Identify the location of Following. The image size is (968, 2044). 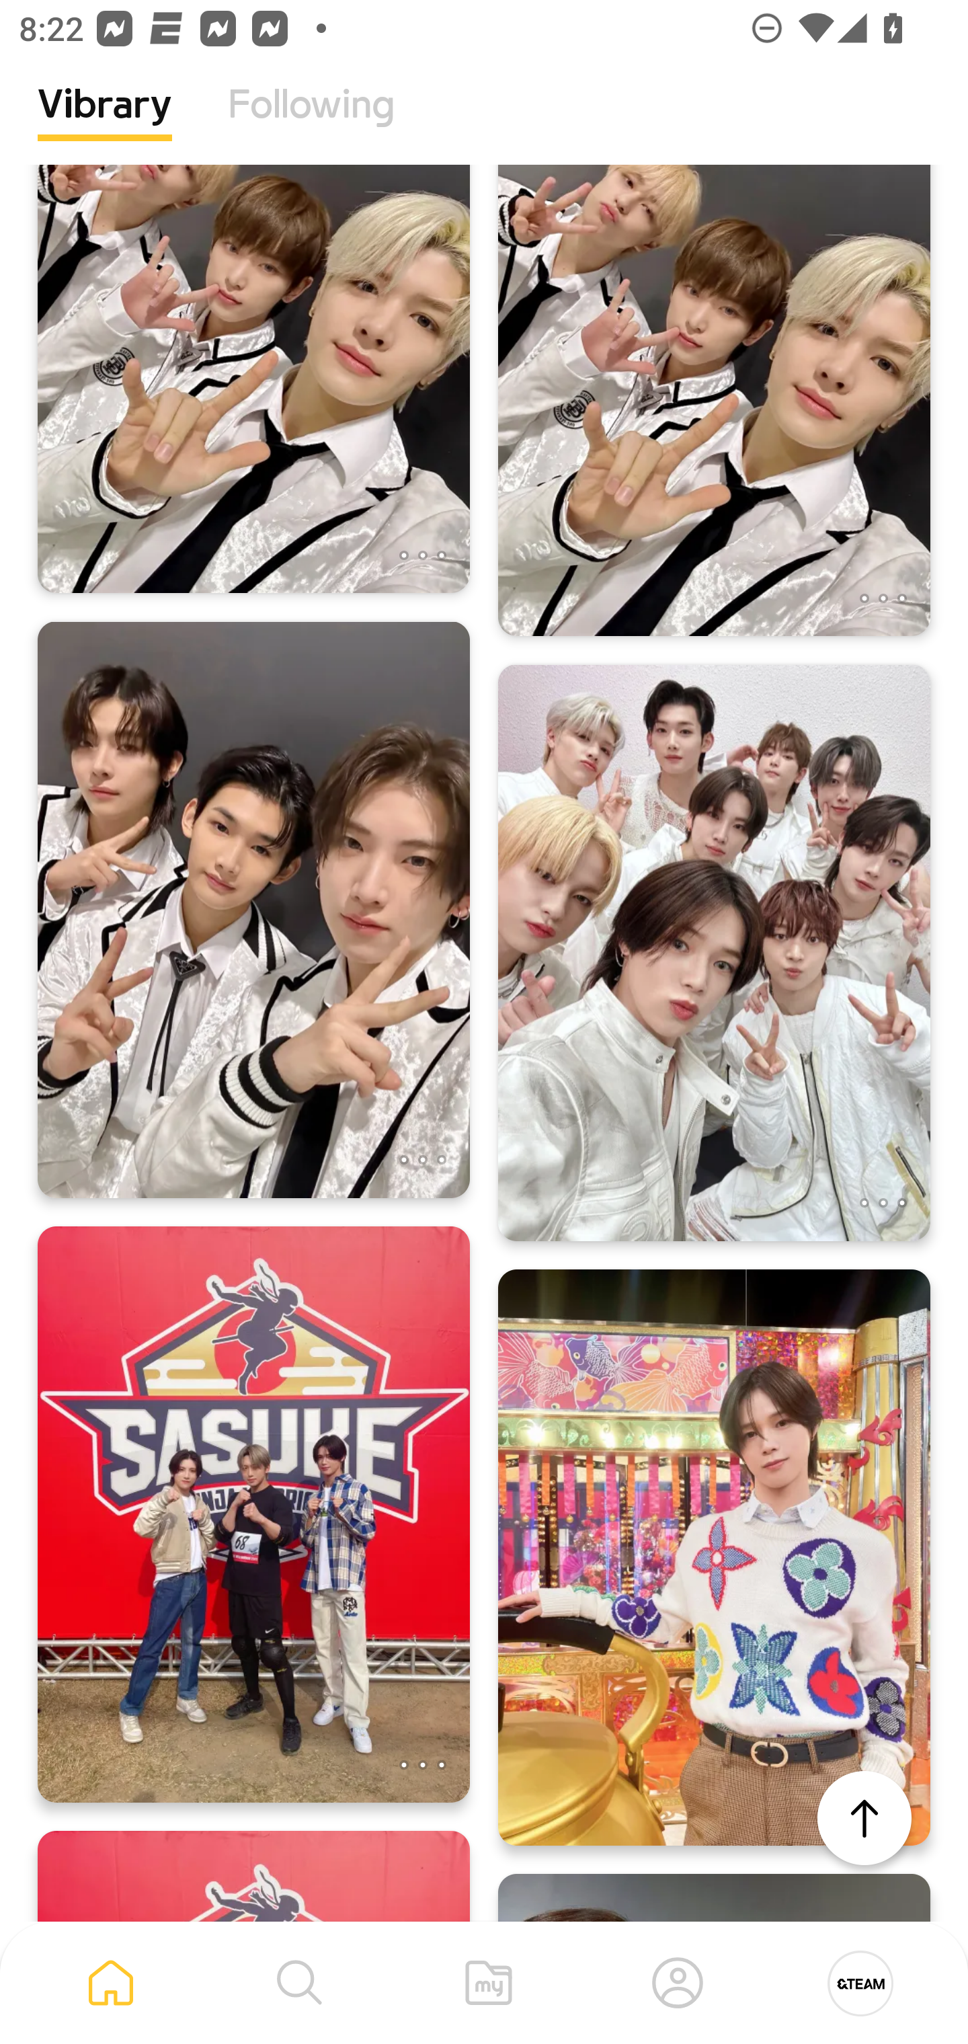
(311, 124).